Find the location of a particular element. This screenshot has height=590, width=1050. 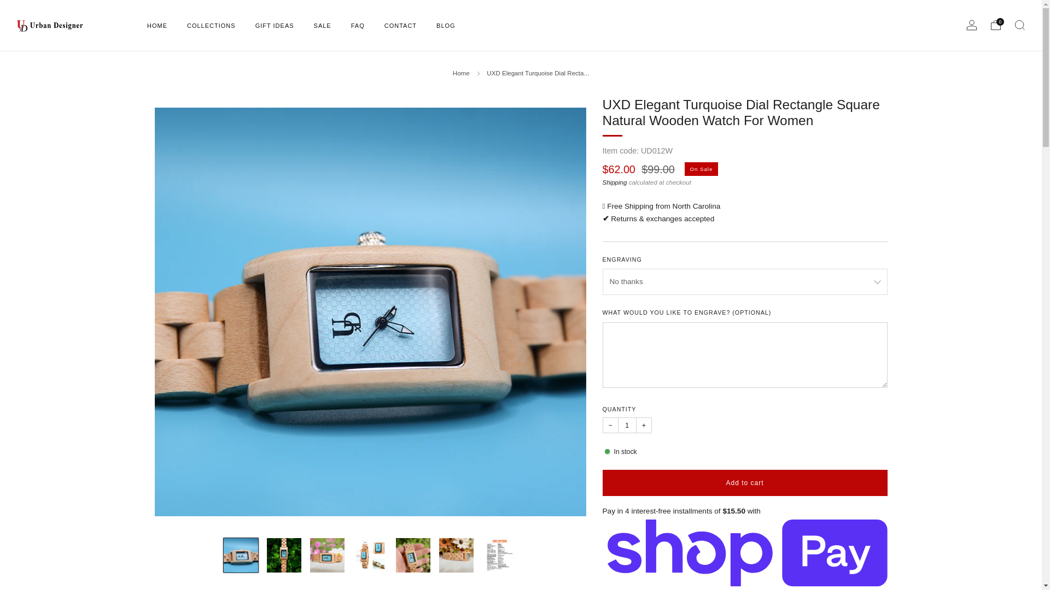

SALE is located at coordinates (323, 25).